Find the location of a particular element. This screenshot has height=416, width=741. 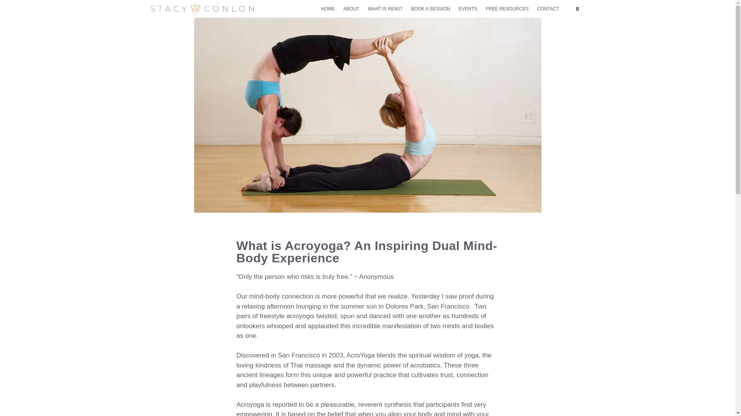

ABOUT is located at coordinates (351, 9).